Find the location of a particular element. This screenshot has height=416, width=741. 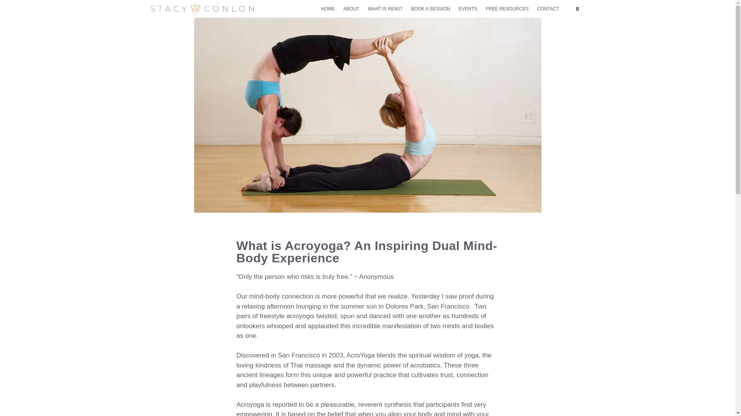

ABOUT is located at coordinates (351, 9).